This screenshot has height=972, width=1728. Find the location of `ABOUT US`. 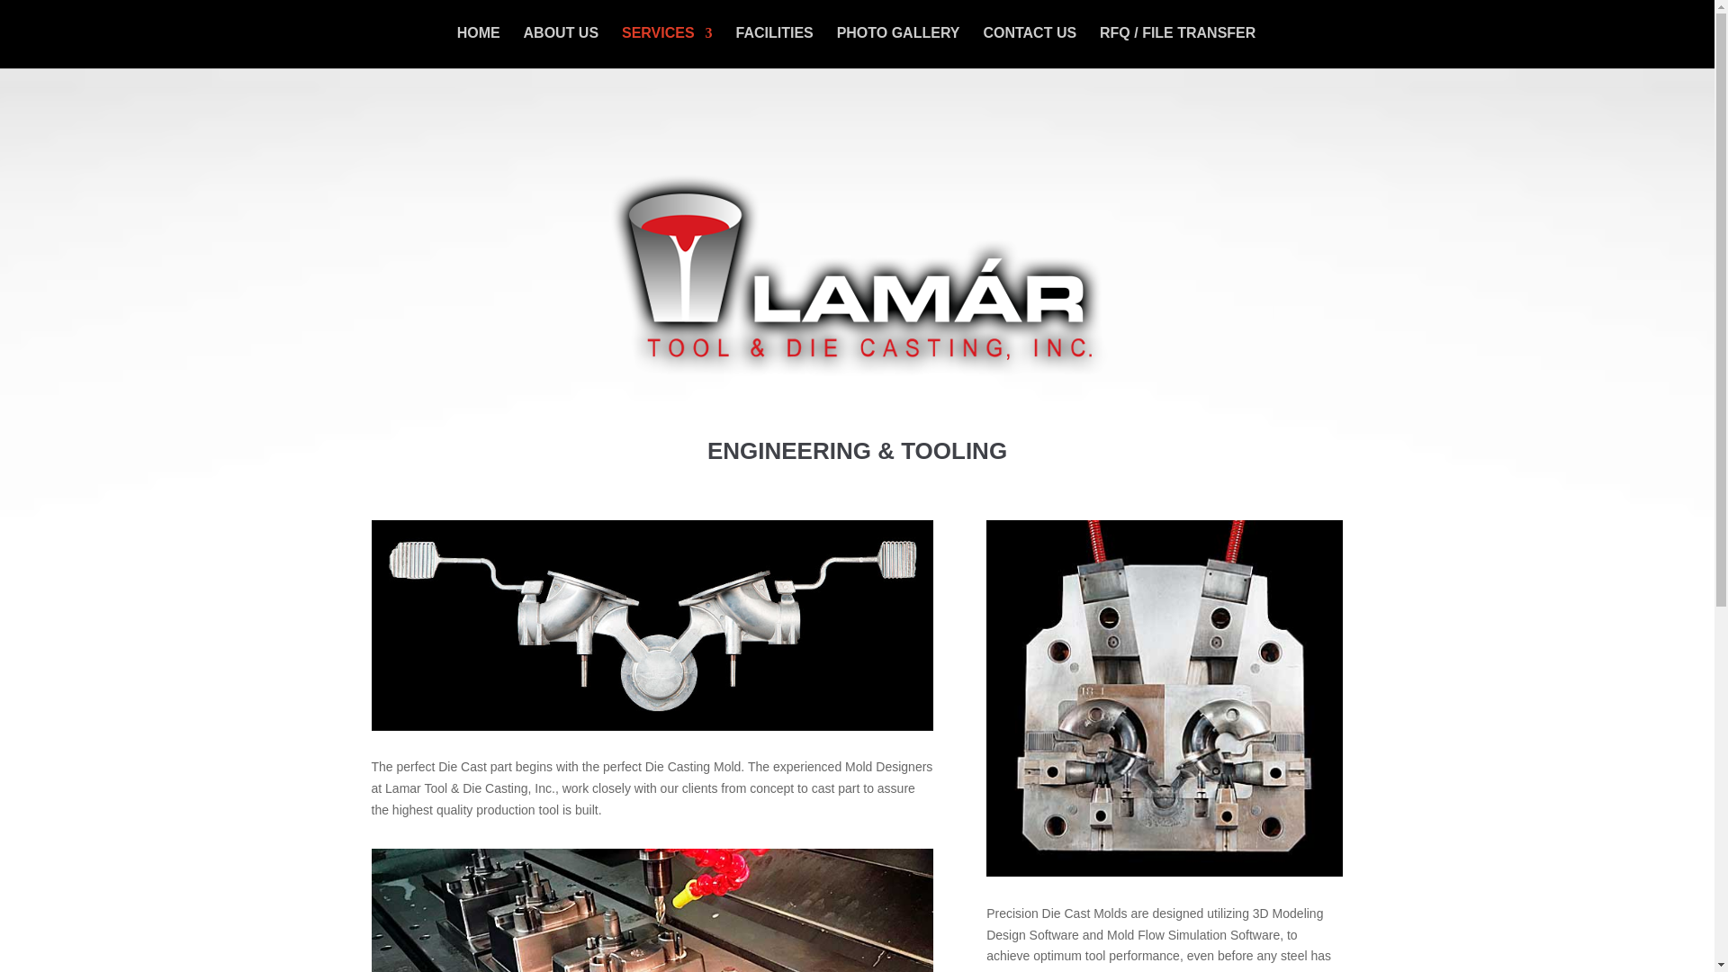

ABOUT US is located at coordinates (562, 47).